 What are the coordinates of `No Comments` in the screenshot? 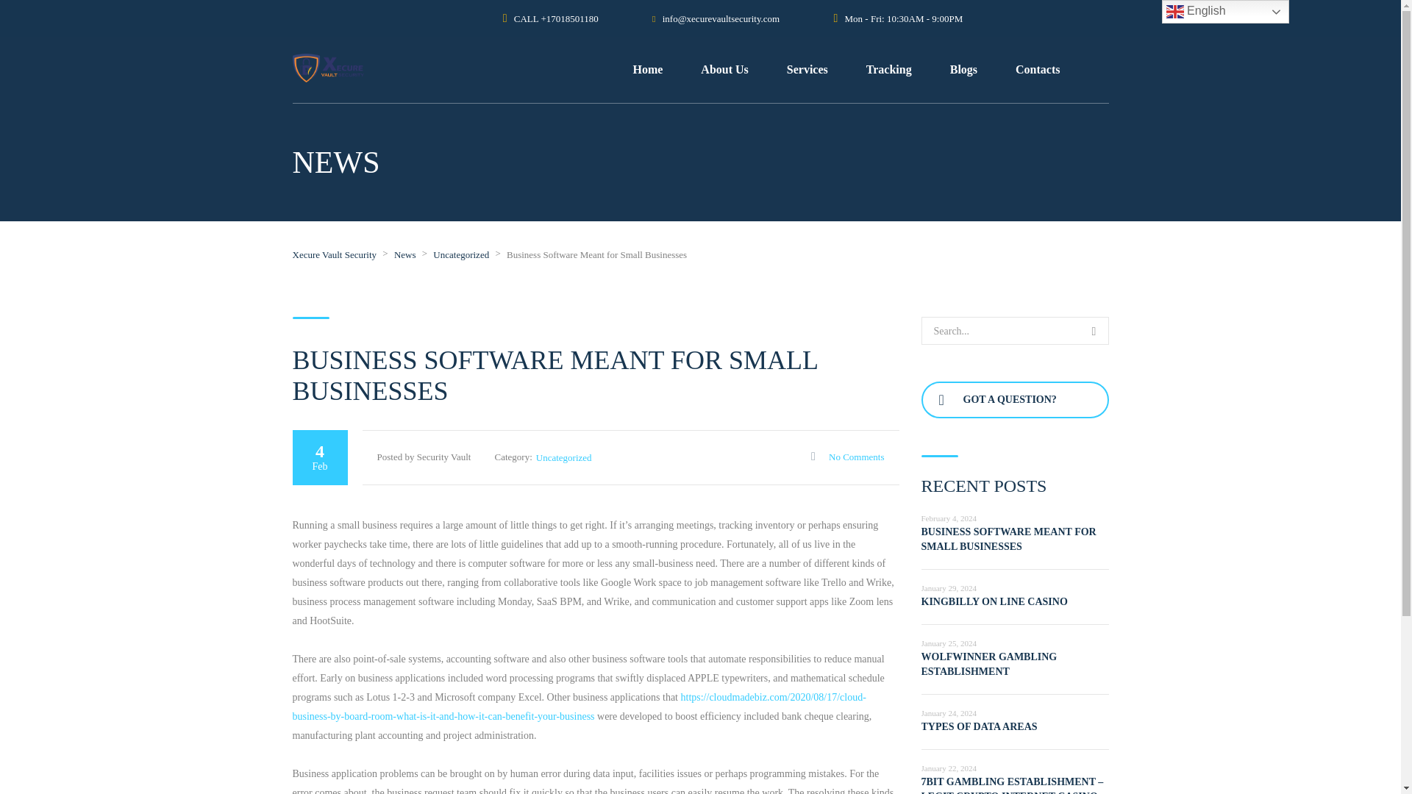 It's located at (847, 457).